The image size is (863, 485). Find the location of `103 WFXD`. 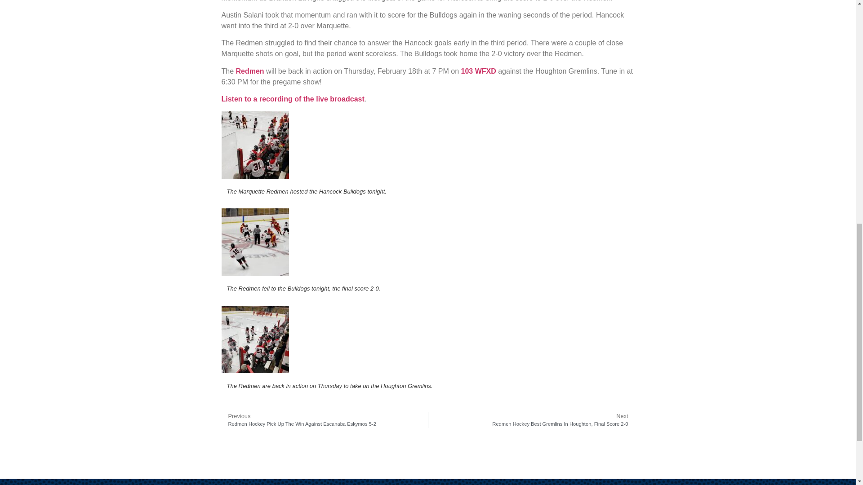

103 WFXD is located at coordinates (478, 71).